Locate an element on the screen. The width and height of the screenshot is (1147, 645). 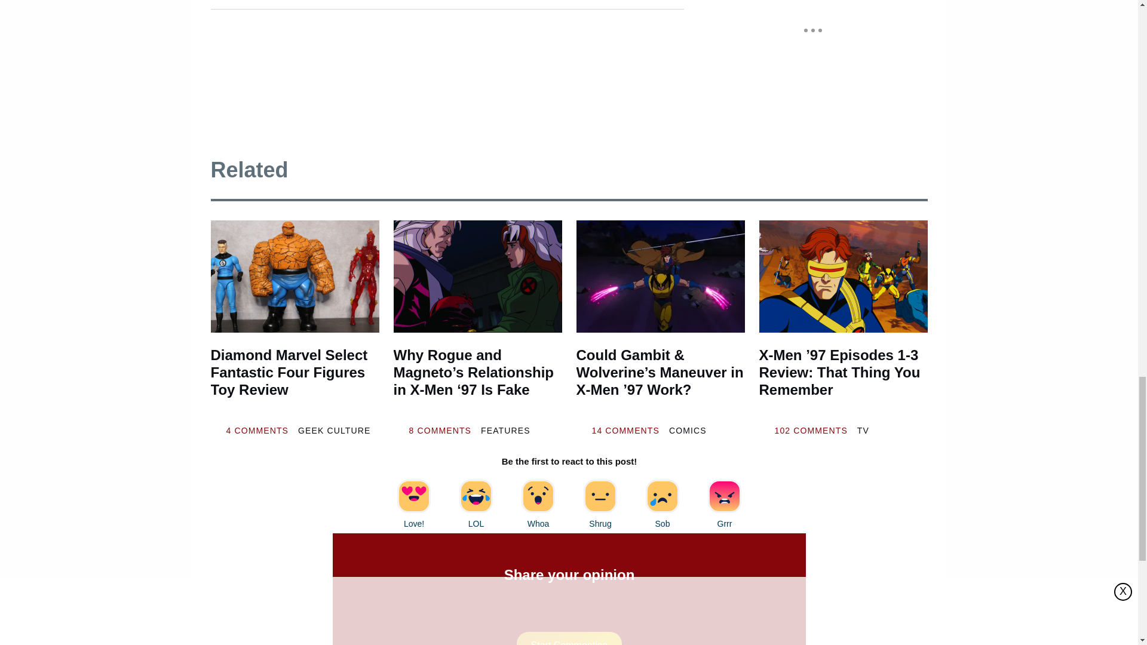
Twitter is located at coordinates (365, 2).